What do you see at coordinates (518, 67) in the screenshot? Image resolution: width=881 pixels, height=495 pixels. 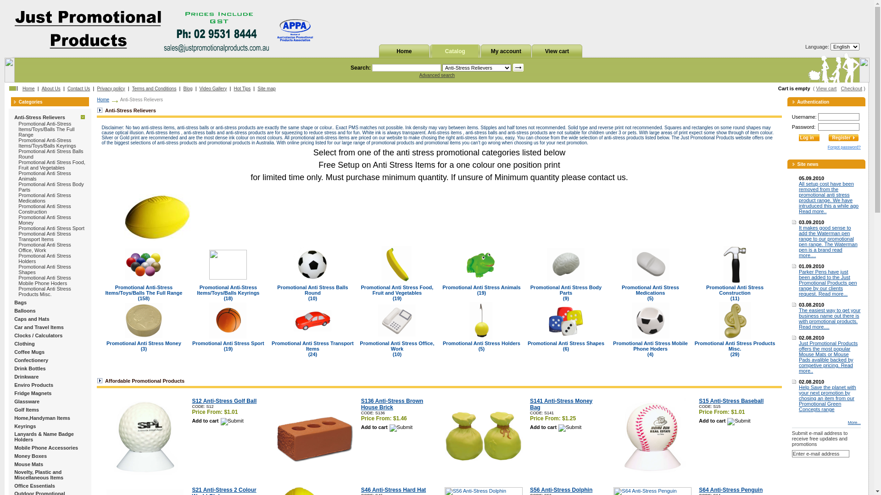 I see `Search` at bounding box center [518, 67].